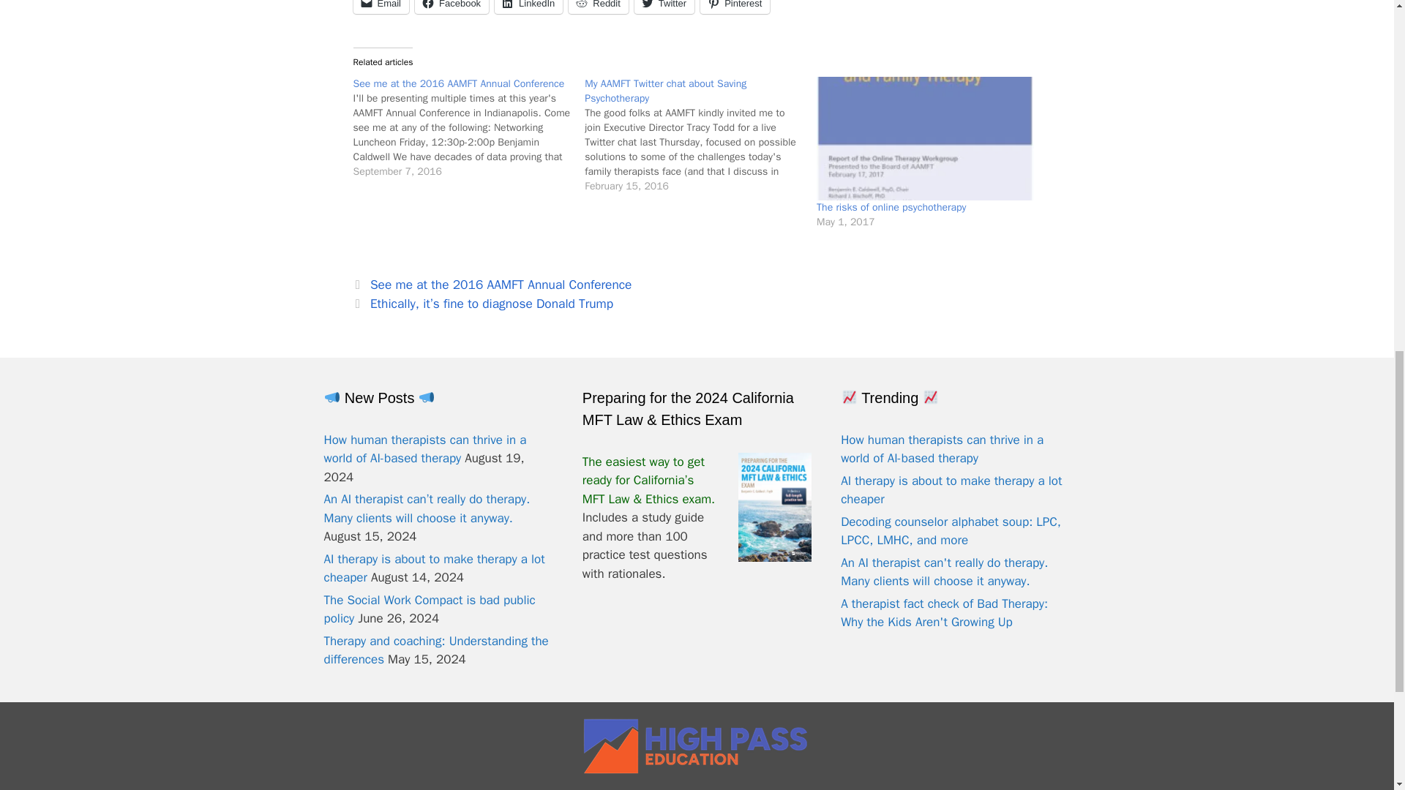  I want to click on The risks of online psychotherapy, so click(925, 138).